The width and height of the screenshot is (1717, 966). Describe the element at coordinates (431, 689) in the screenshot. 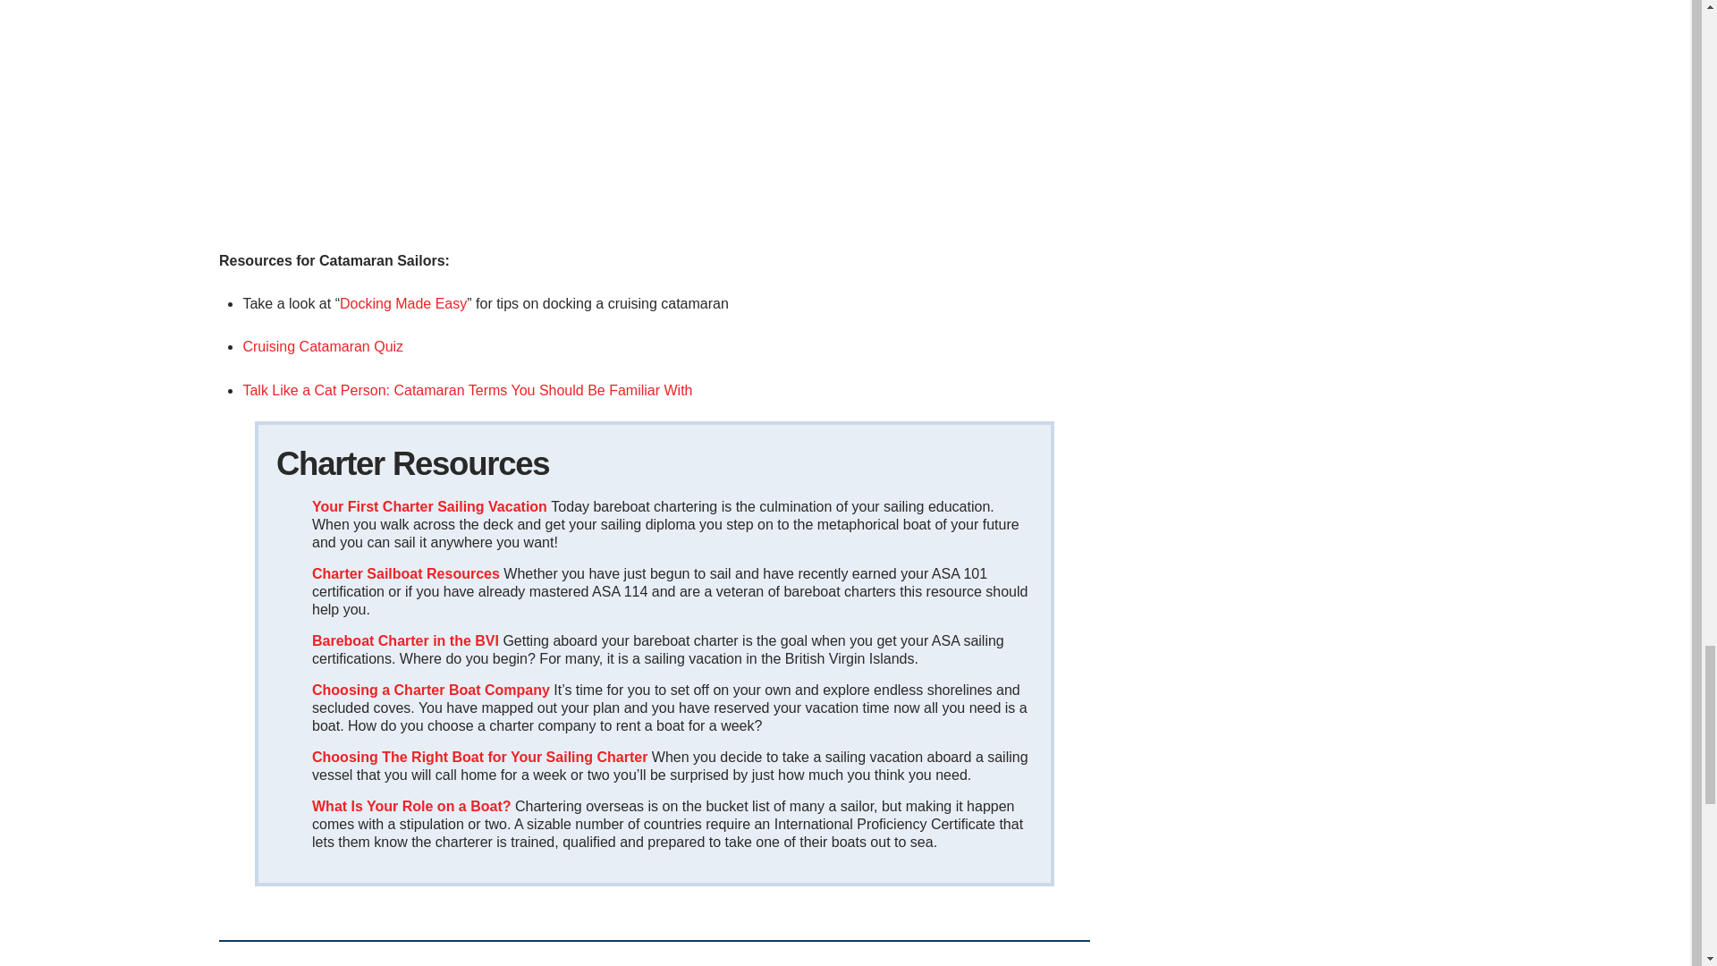

I see `Charter Company` at that location.